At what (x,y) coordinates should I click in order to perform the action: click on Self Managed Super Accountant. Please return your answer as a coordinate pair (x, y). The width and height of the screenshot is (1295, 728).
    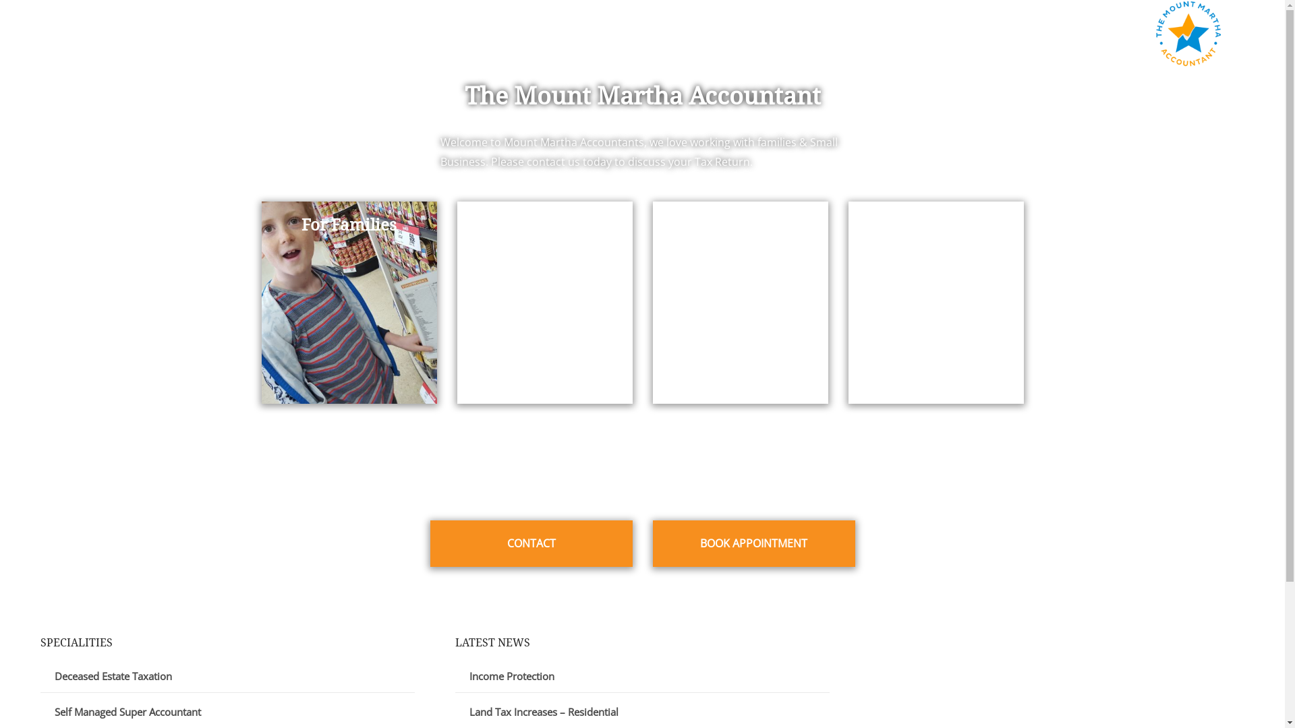
    Looking at the image, I should click on (128, 712).